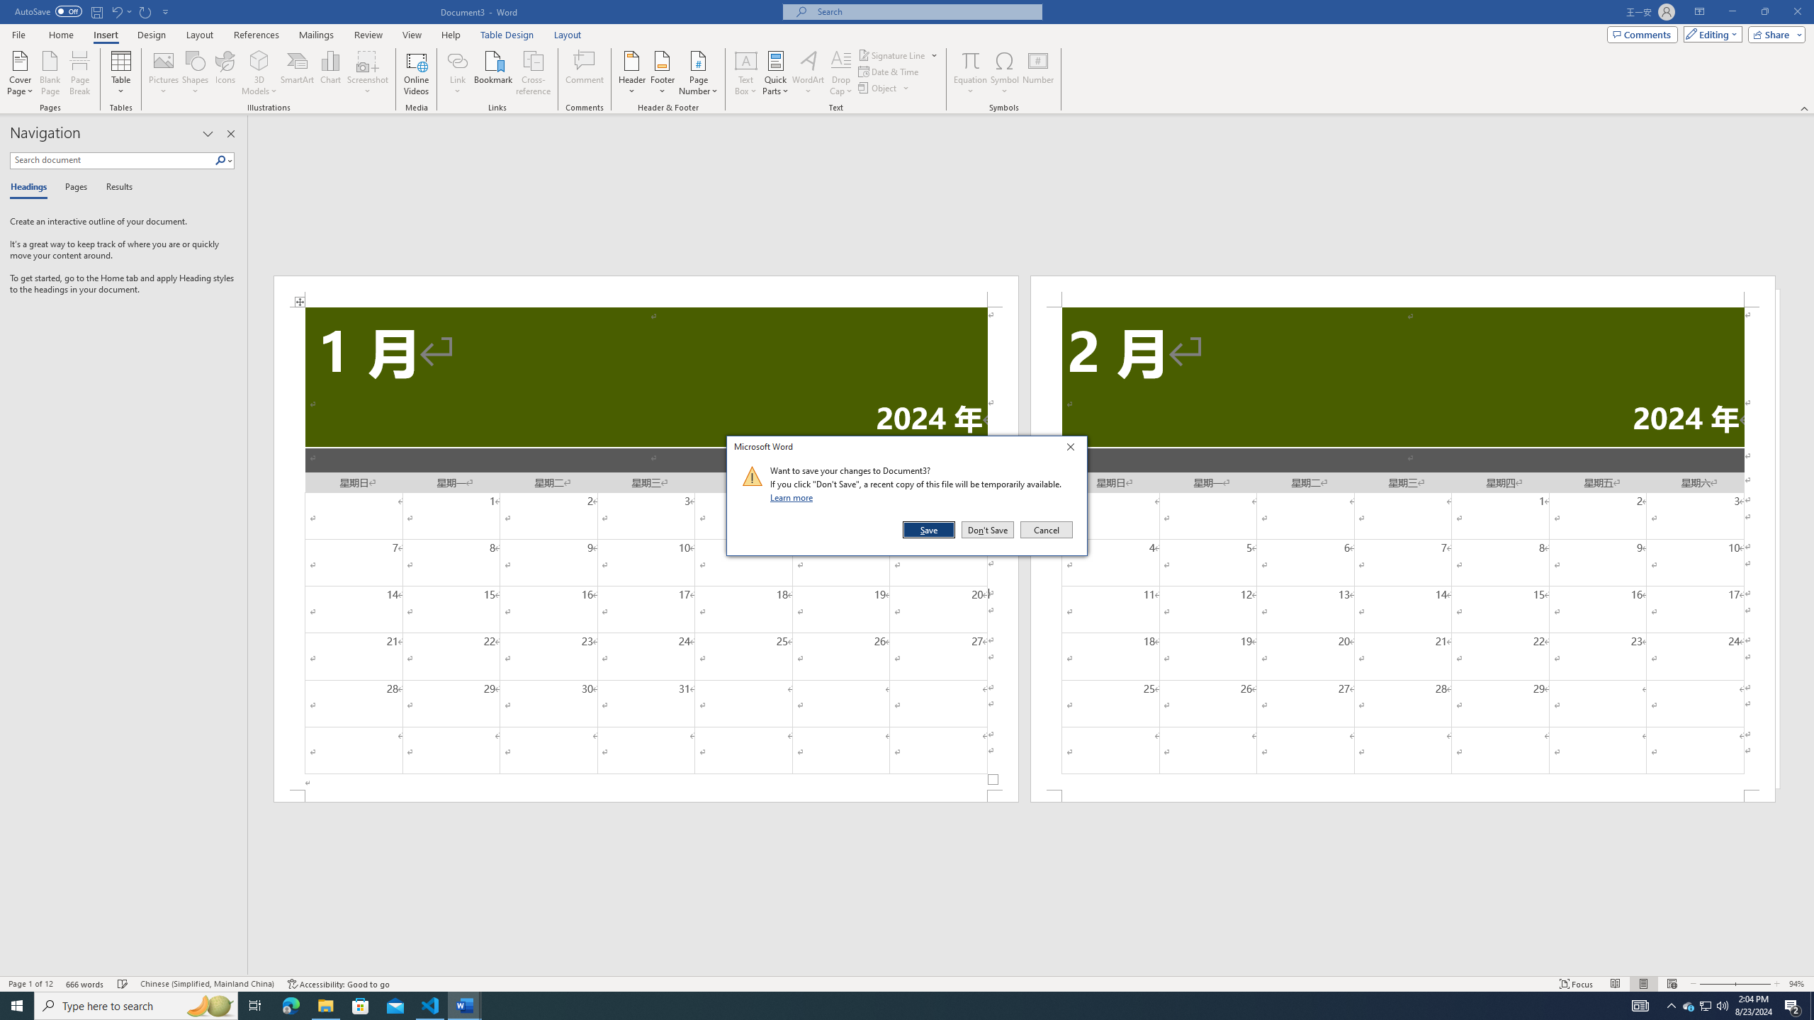  I want to click on Page Number Page 1 of 12, so click(30, 984).